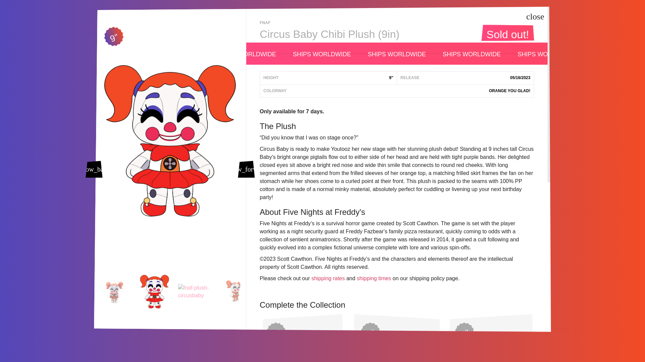 This screenshot has height=362, width=645. Describe the element at coordinates (307, 285) in the screenshot. I see `Contact Us` at that location.